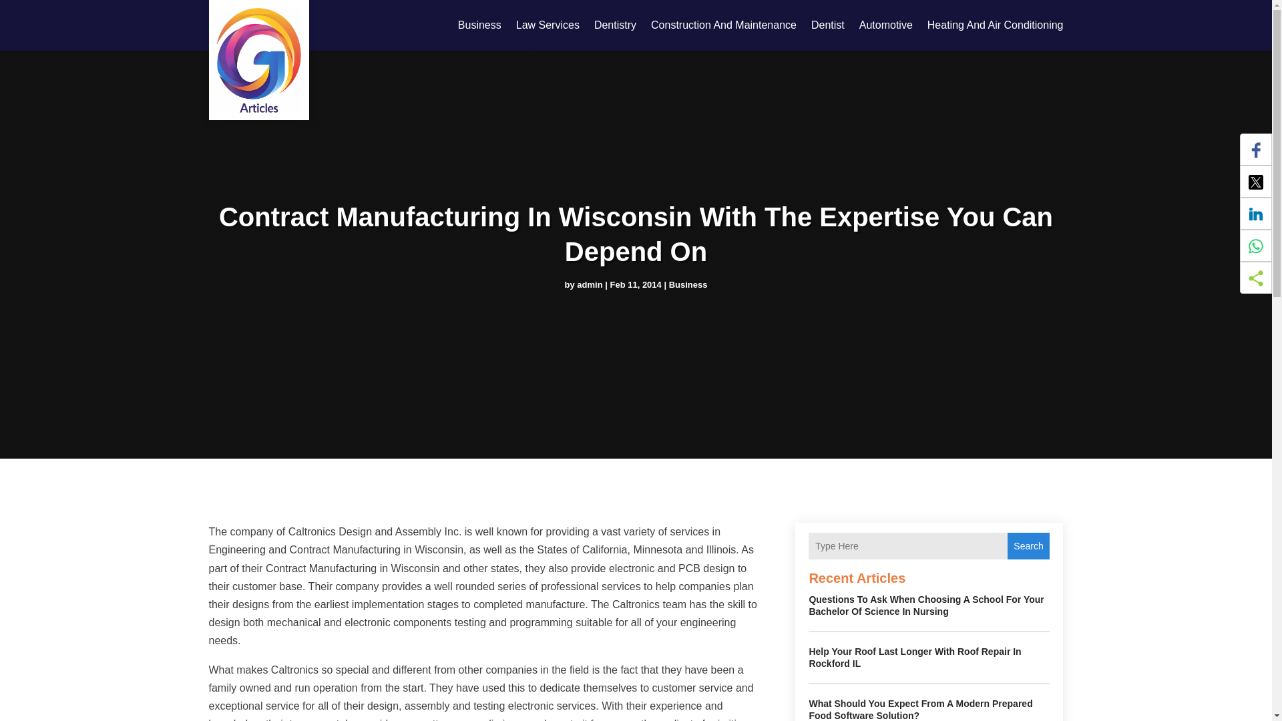 This screenshot has width=1282, height=721. I want to click on Heating And Air Conditioning, so click(995, 25).